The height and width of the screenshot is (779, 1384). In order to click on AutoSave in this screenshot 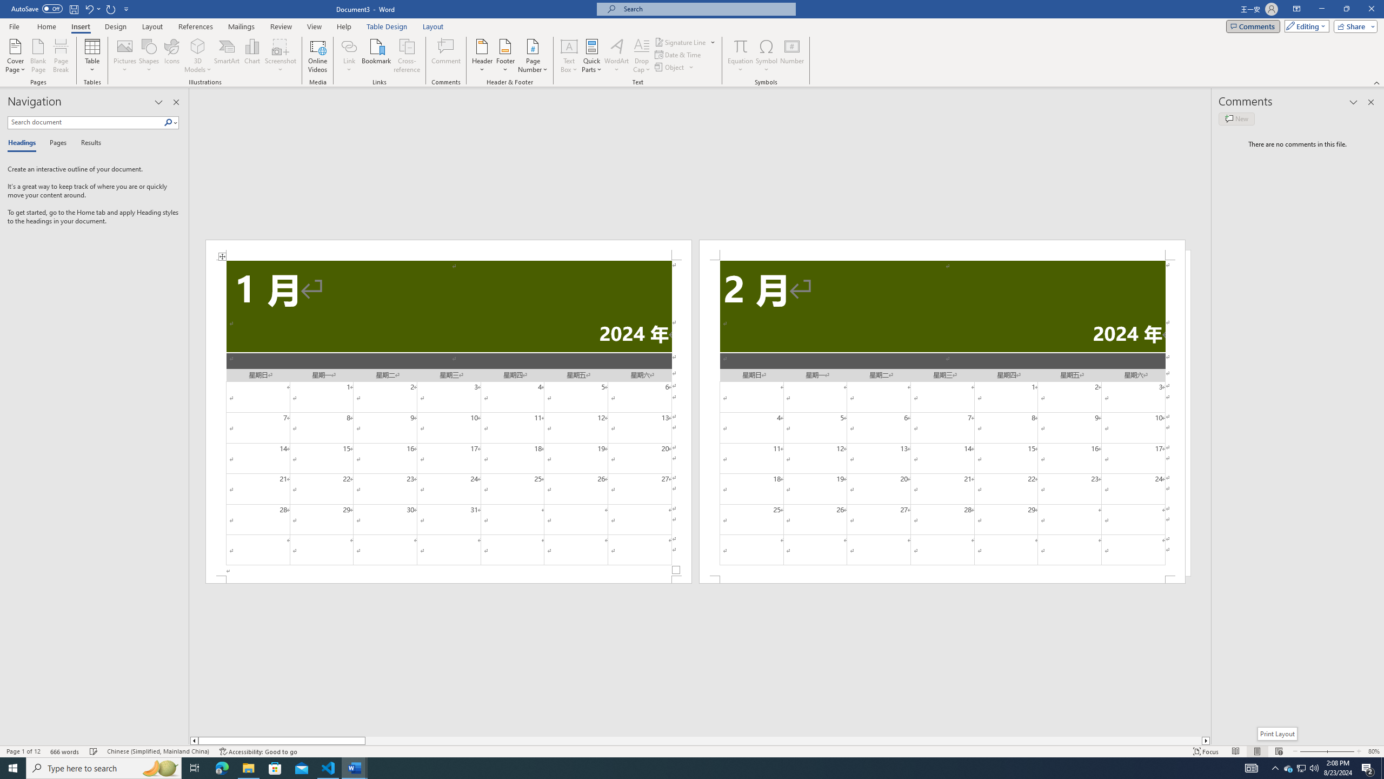, I will do `click(37, 9)`.